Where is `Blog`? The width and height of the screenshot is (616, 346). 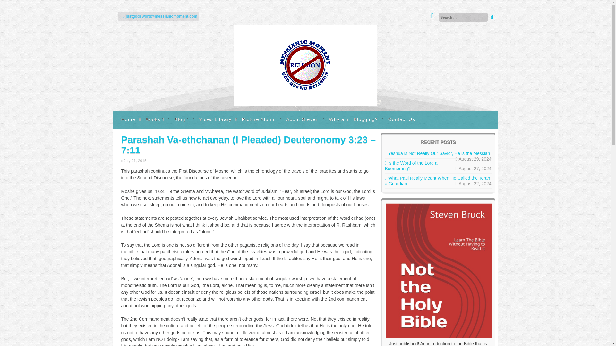
Blog is located at coordinates (181, 119).